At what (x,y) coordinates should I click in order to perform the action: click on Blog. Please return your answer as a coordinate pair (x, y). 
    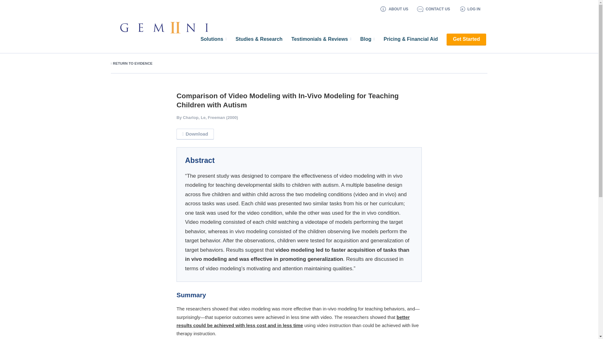
    Looking at the image, I should click on (367, 39).